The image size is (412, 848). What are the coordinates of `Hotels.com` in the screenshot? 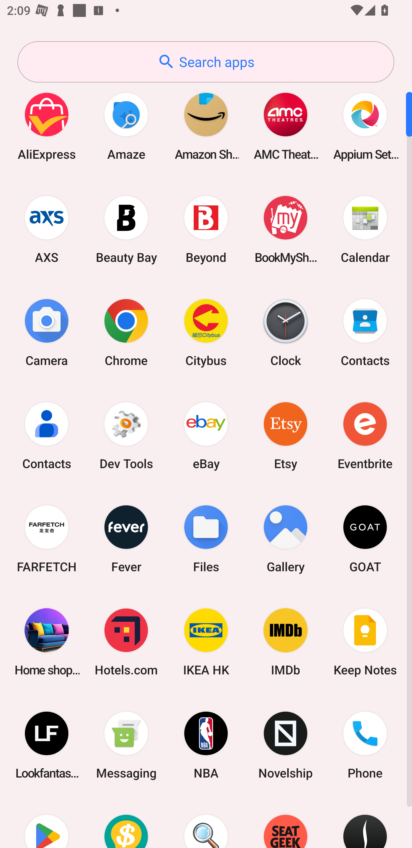 It's located at (126, 642).